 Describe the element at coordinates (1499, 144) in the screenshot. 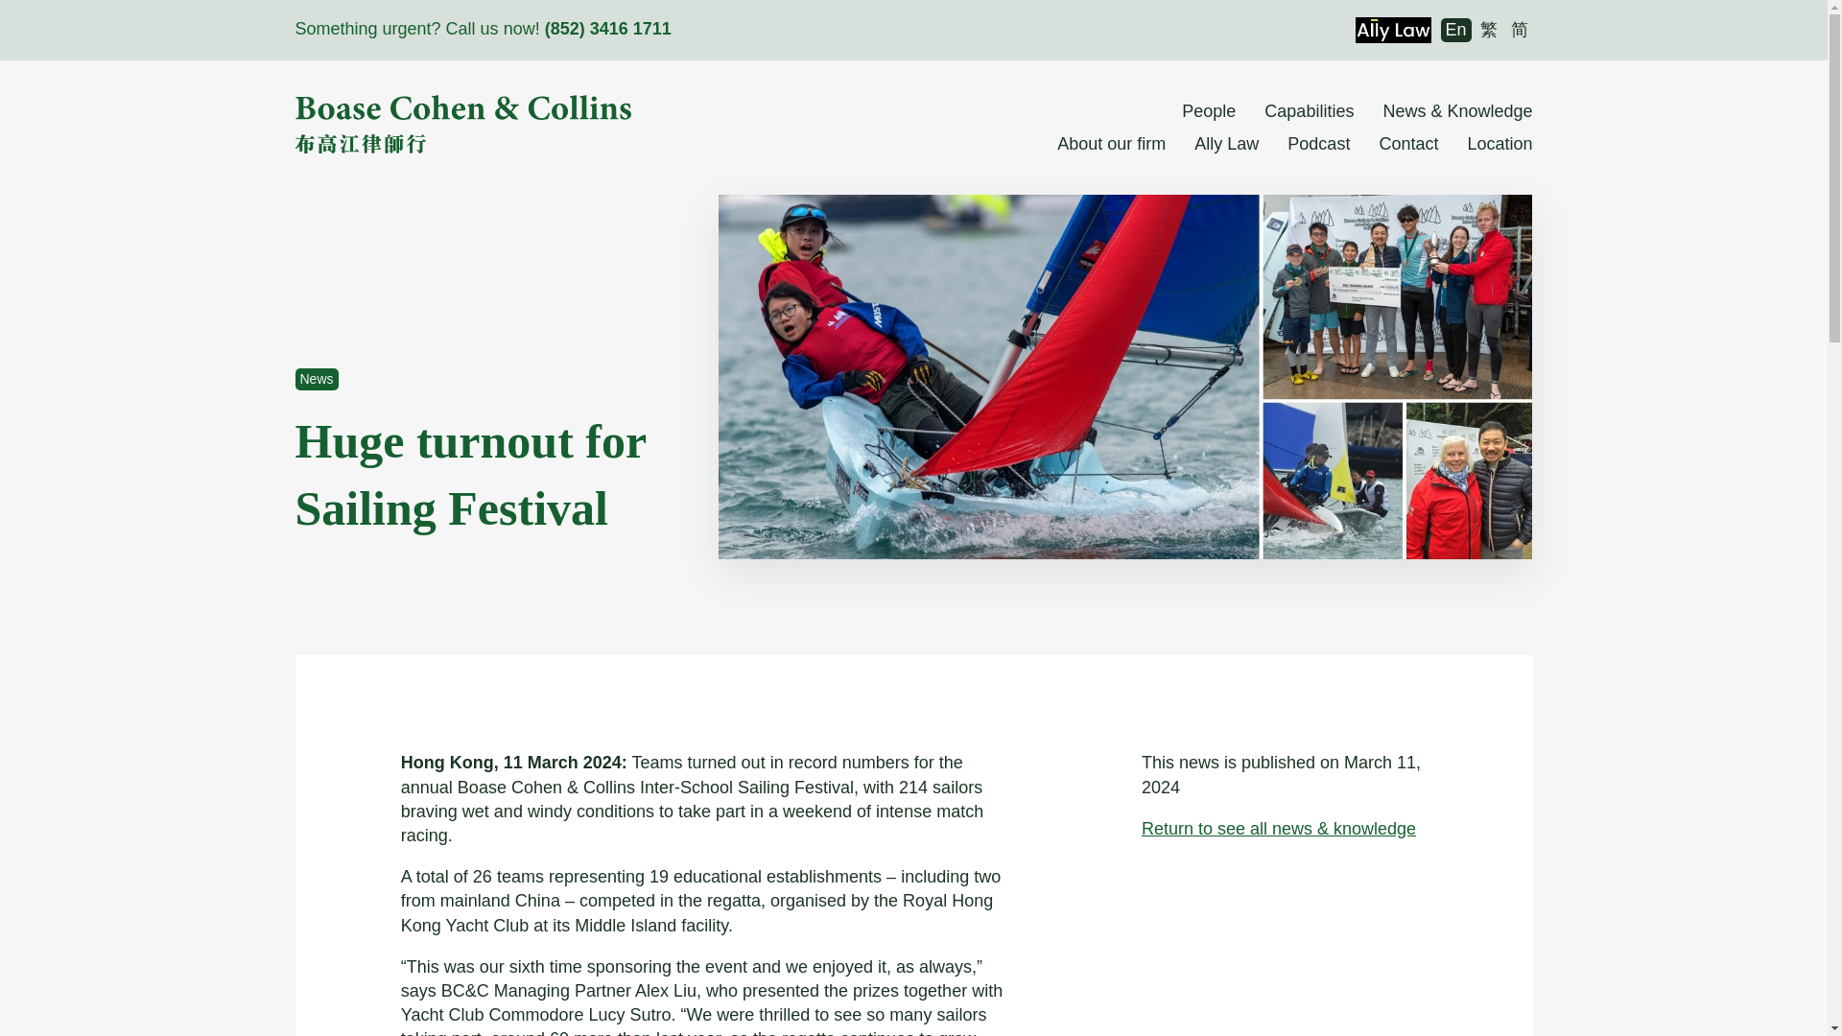

I see `Location` at that location.